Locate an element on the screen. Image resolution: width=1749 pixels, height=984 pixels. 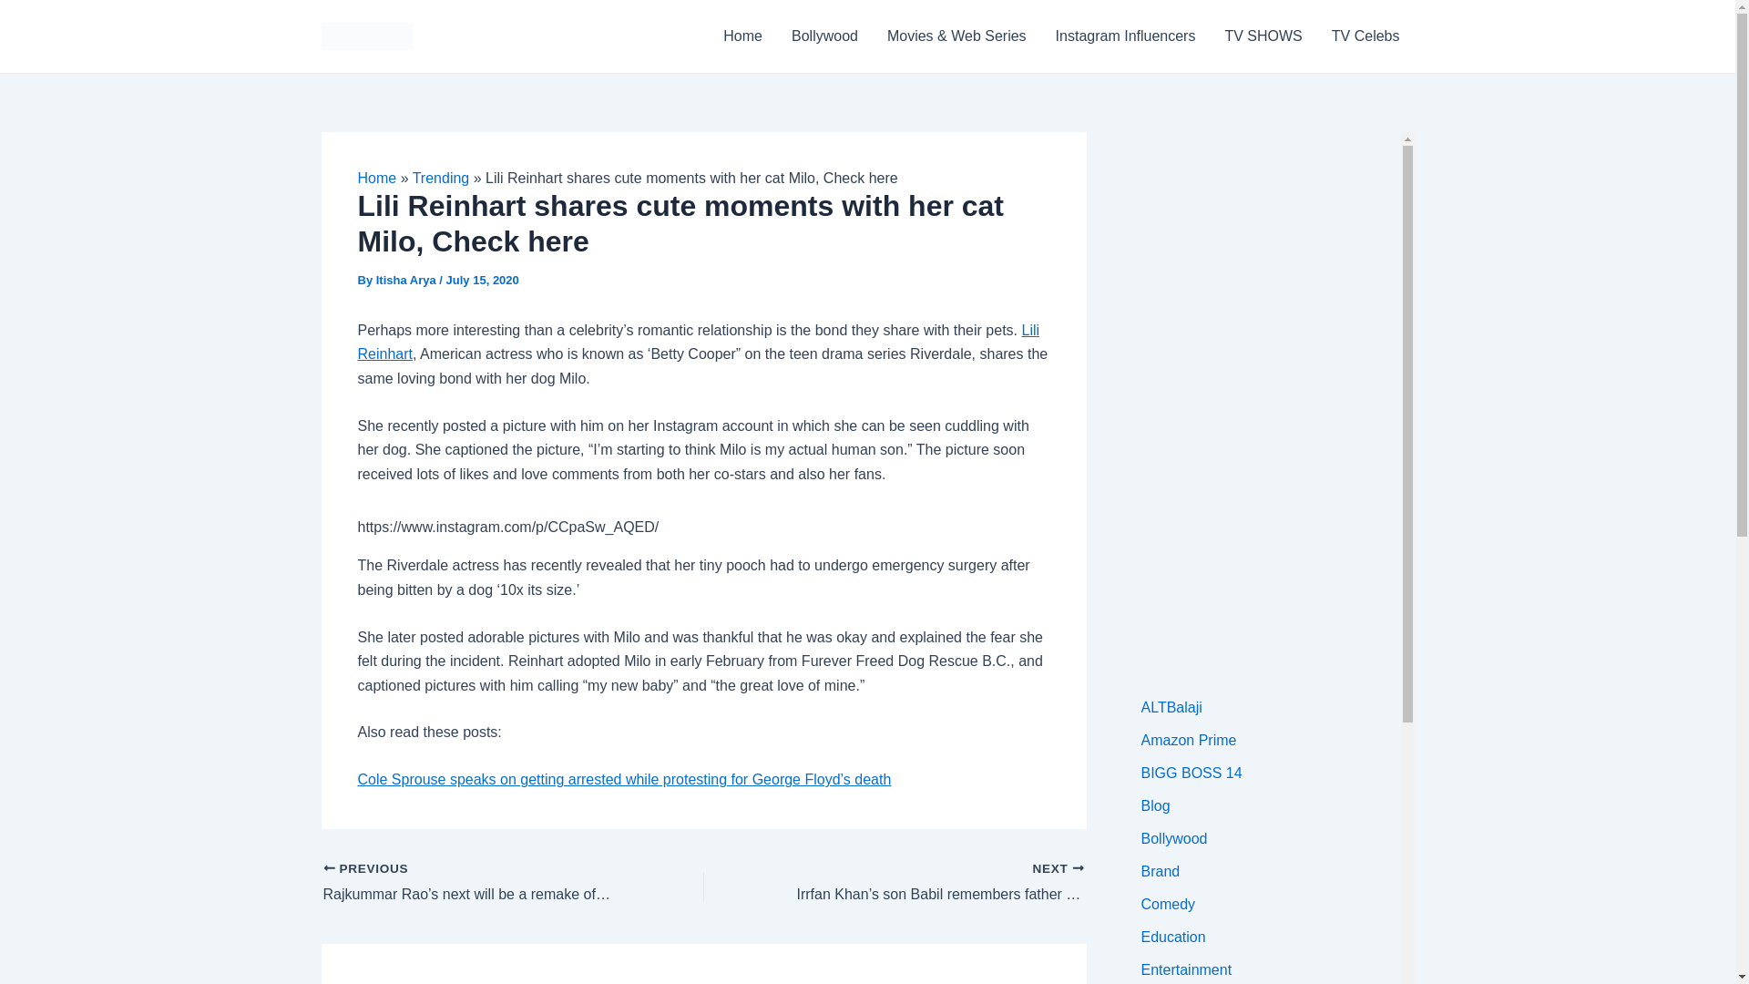
Home is located at coordinates (376, 178).